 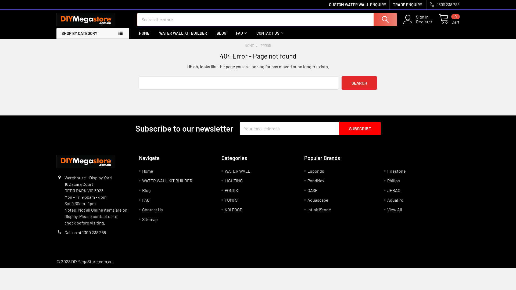 What do you see at coordinates (86, 161) in the screenshot?
I see `DIYMegaStore.com.au` at bounding box center [86, 161].